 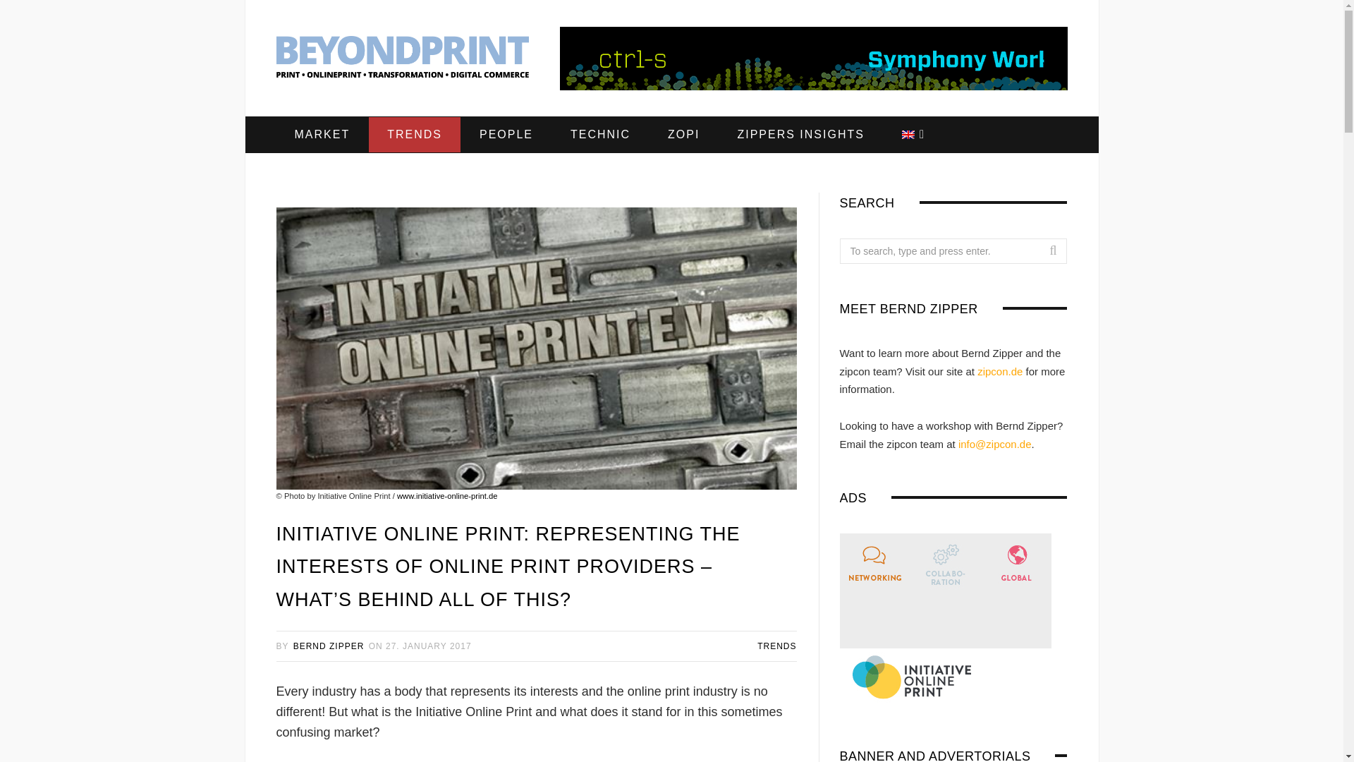 What do you see at coordinates (447, 495) in the screenshot?
I see `www.initiative-online-print.de` at bounding box center [447, 495].